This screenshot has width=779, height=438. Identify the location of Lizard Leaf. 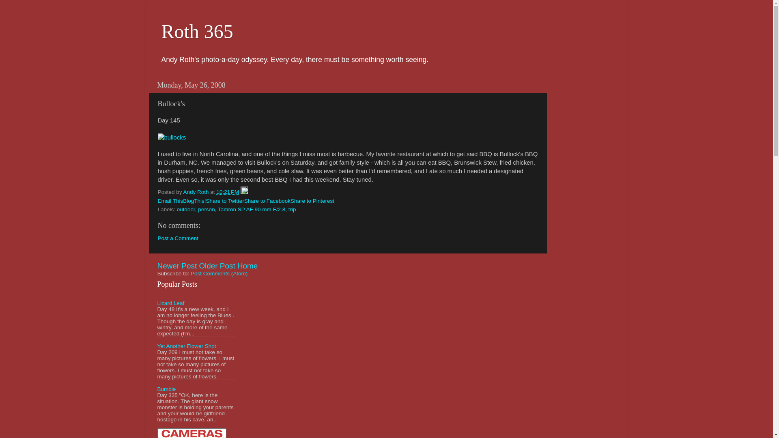
(171, 303).